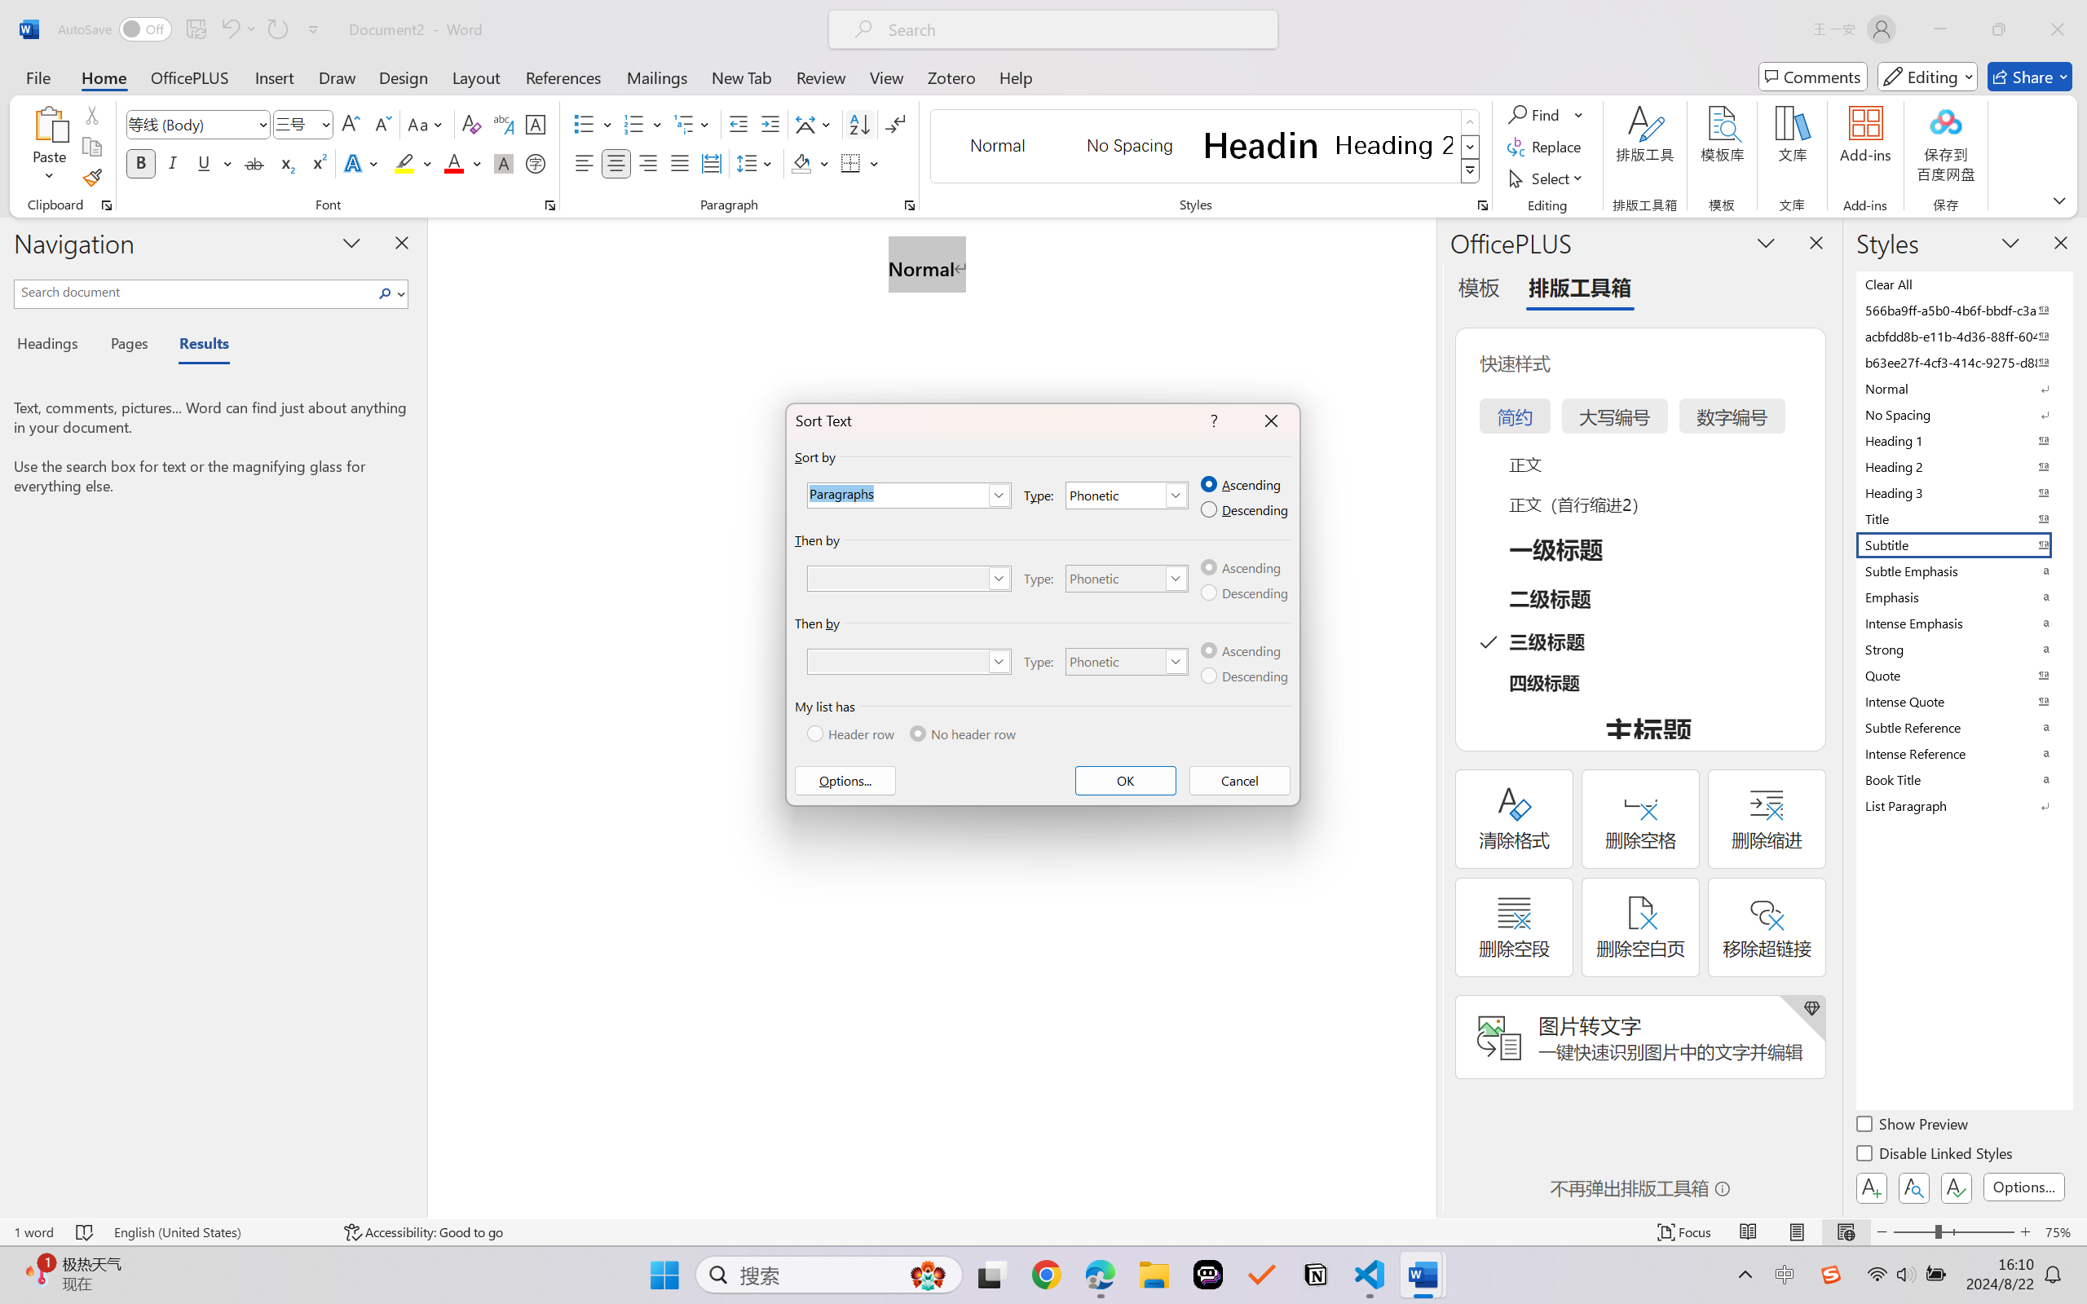 This screenshot has width=2087, height=1304. Describe the element at coordinates (1963, 518) in the screenshot. I see `Title` at that location.